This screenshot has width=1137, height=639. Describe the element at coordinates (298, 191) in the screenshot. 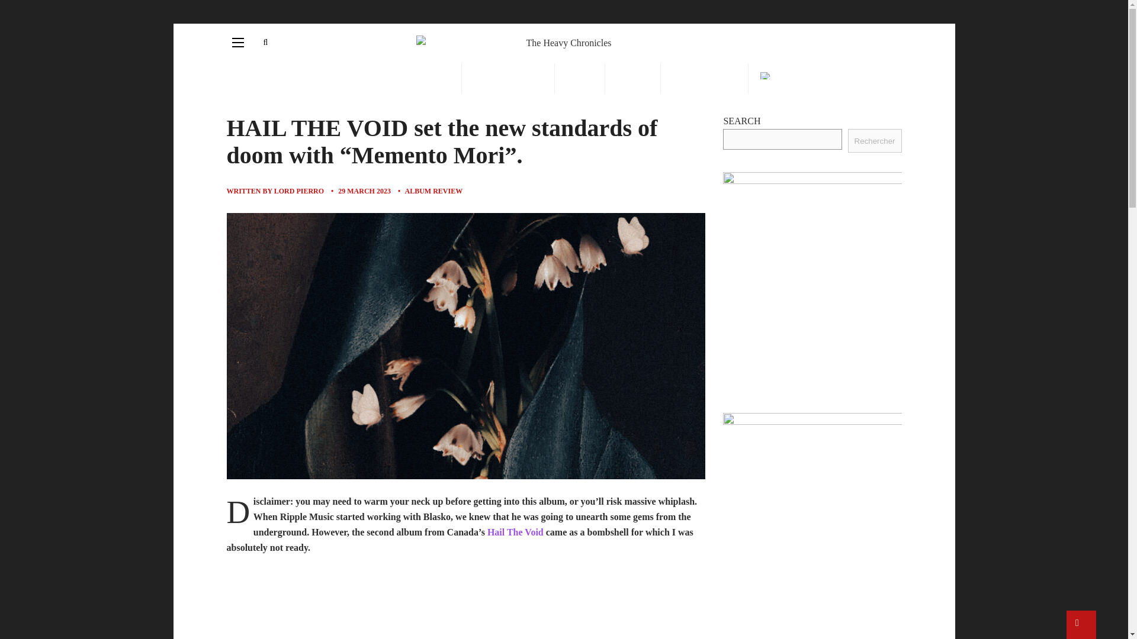

I see `Posts by Lord Pierro` at that location.